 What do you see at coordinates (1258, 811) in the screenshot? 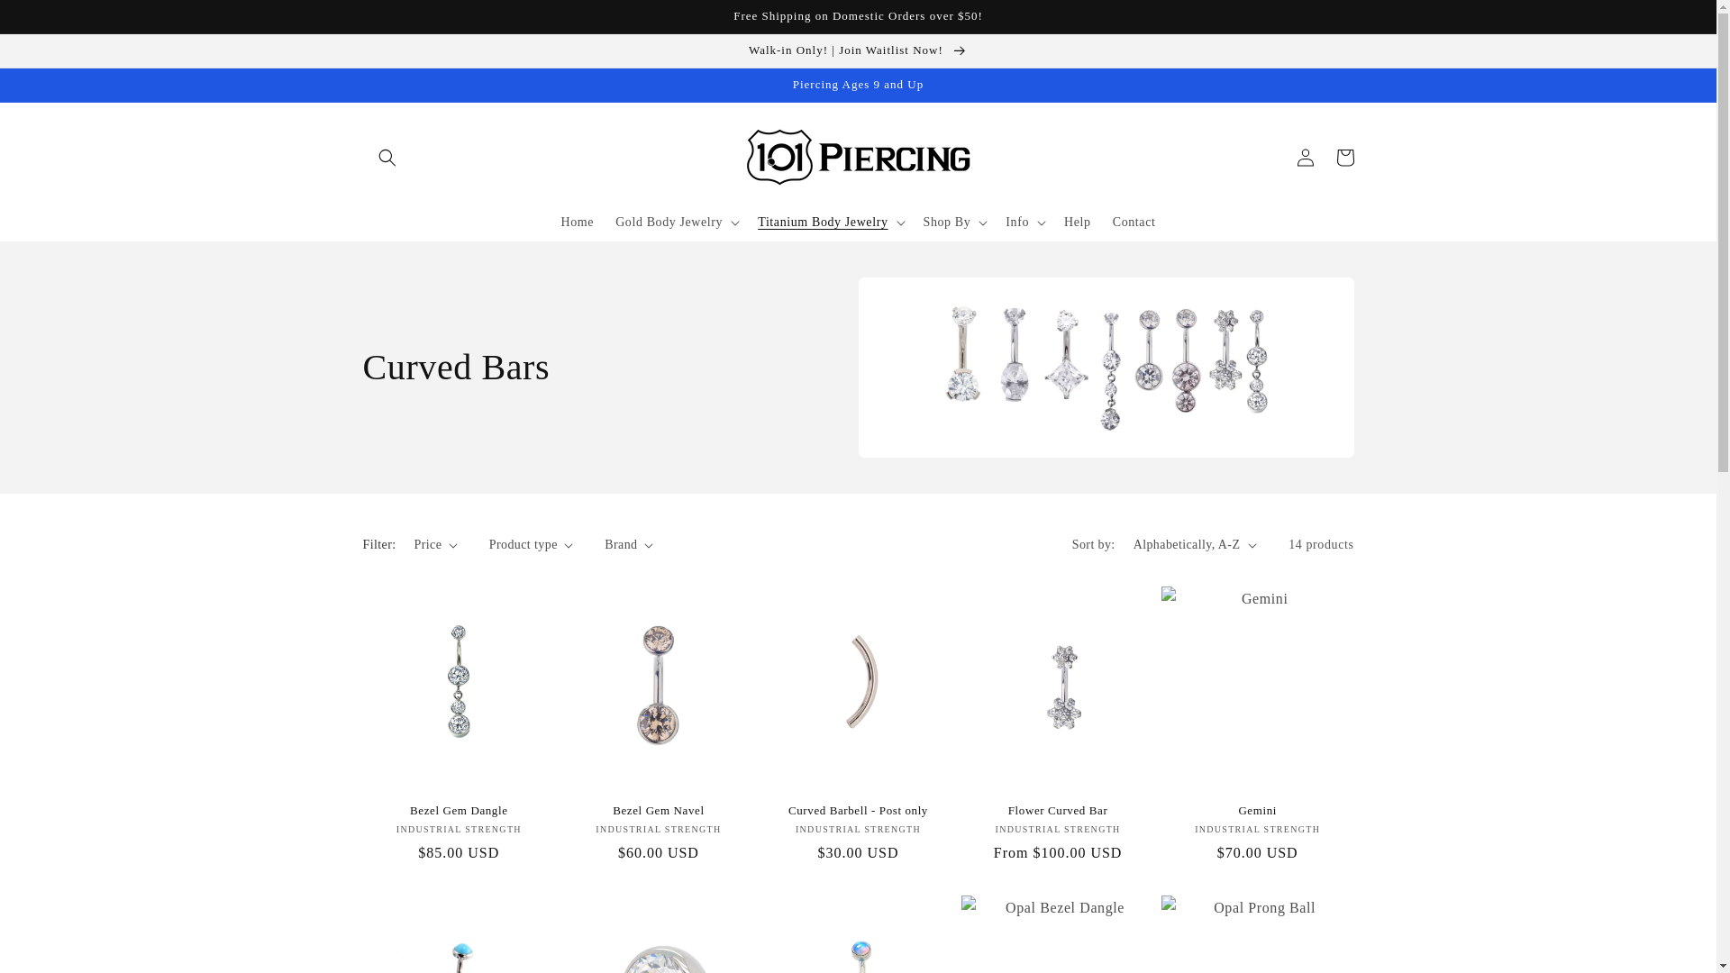
I see `Gemini` at bounding box center [1258, 811].